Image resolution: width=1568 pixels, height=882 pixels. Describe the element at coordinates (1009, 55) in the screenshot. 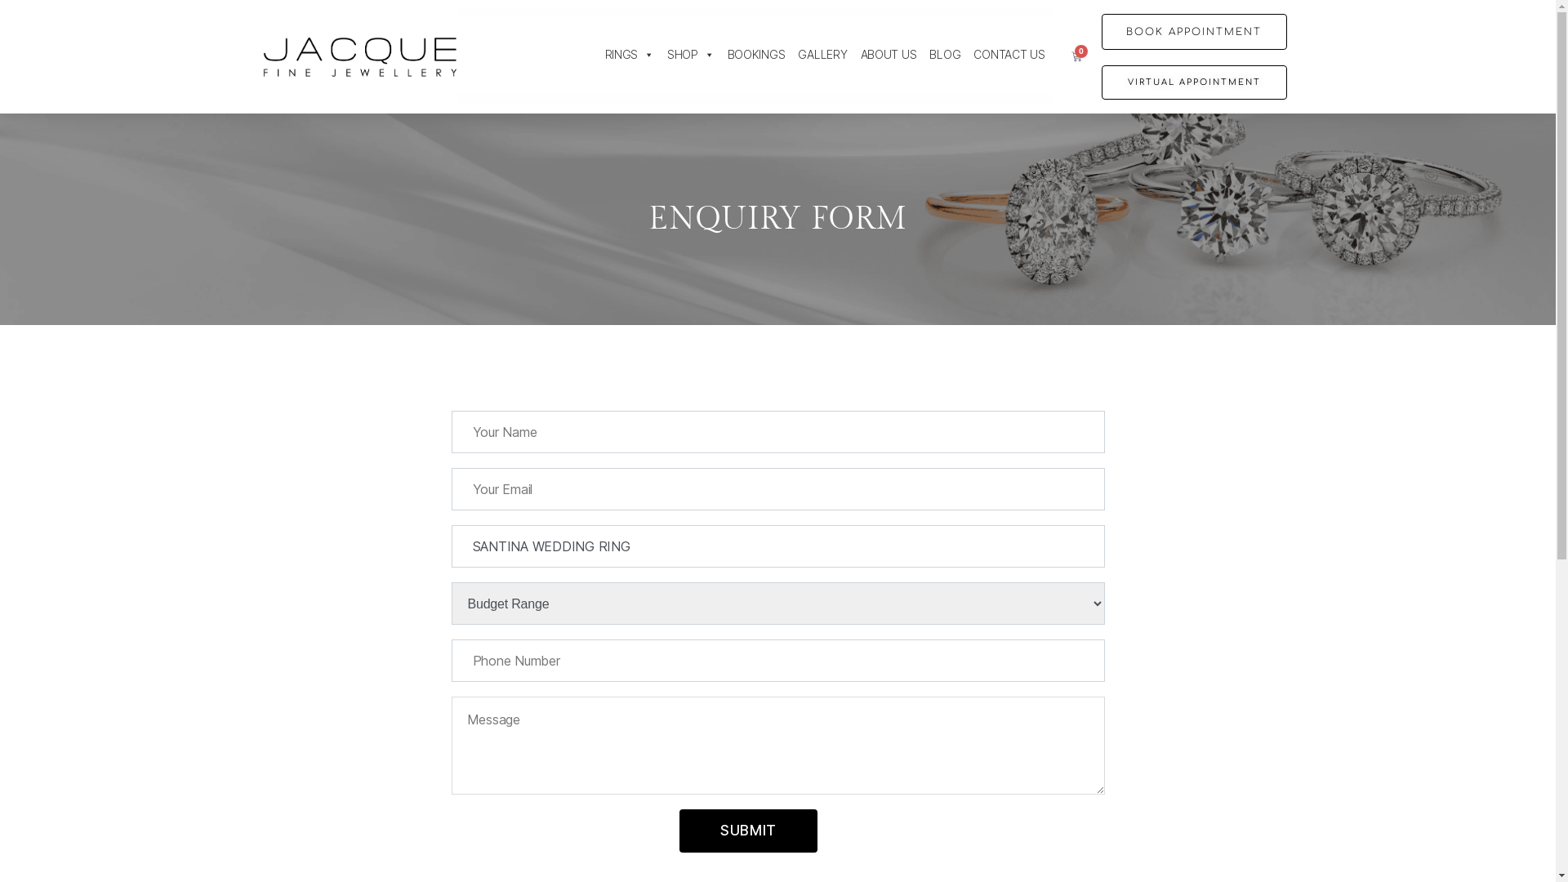

I see `CONTACT US` at that location.